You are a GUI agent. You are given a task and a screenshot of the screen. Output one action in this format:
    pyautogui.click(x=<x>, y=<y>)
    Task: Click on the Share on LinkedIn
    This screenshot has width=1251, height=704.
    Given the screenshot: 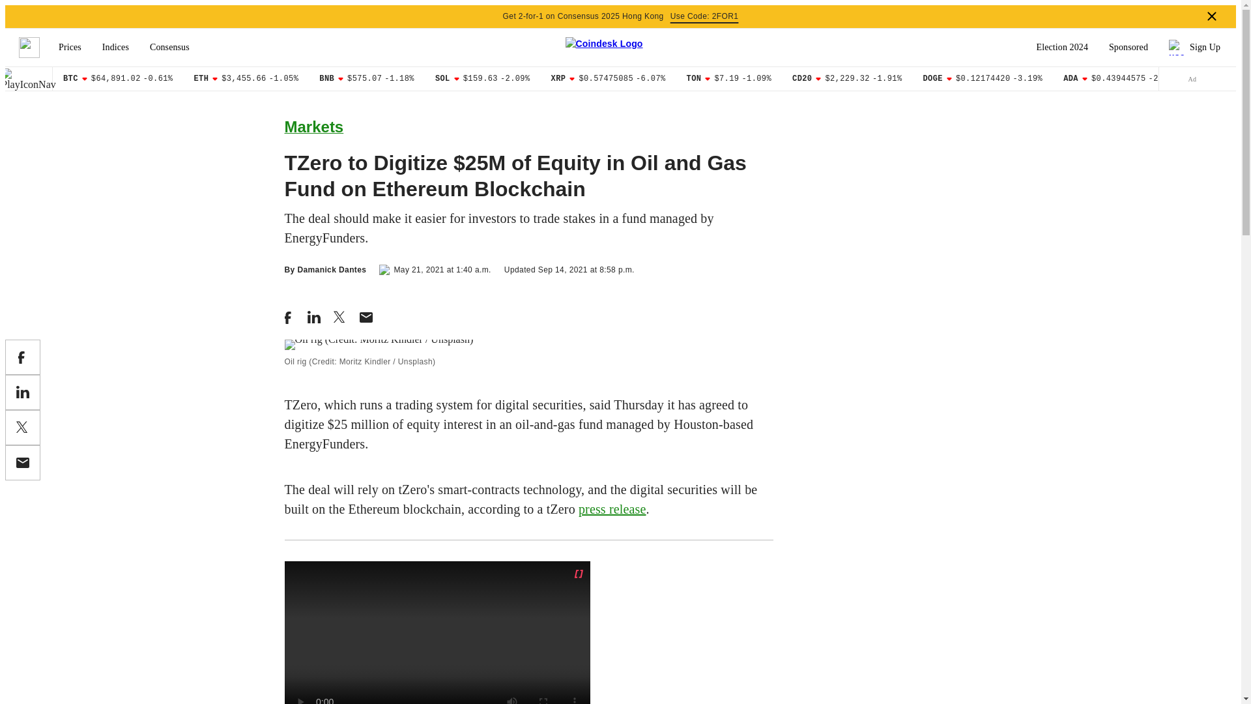 What is the action you would take?
    pyautogui.click(x=22, y=392)
    